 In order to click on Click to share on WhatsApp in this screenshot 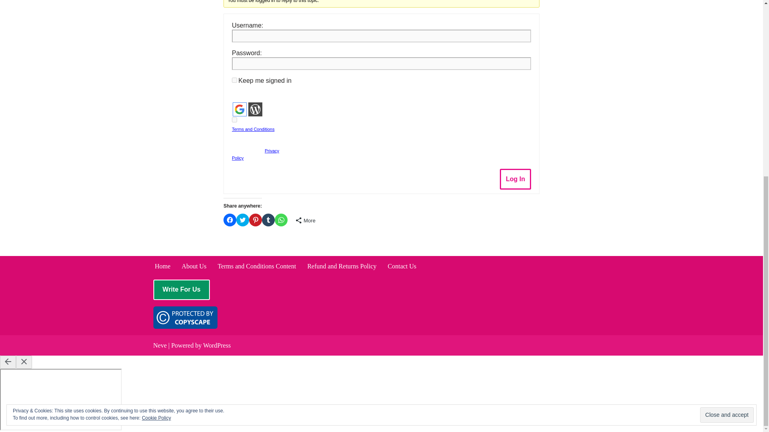, I will do `click(281, 220)`.